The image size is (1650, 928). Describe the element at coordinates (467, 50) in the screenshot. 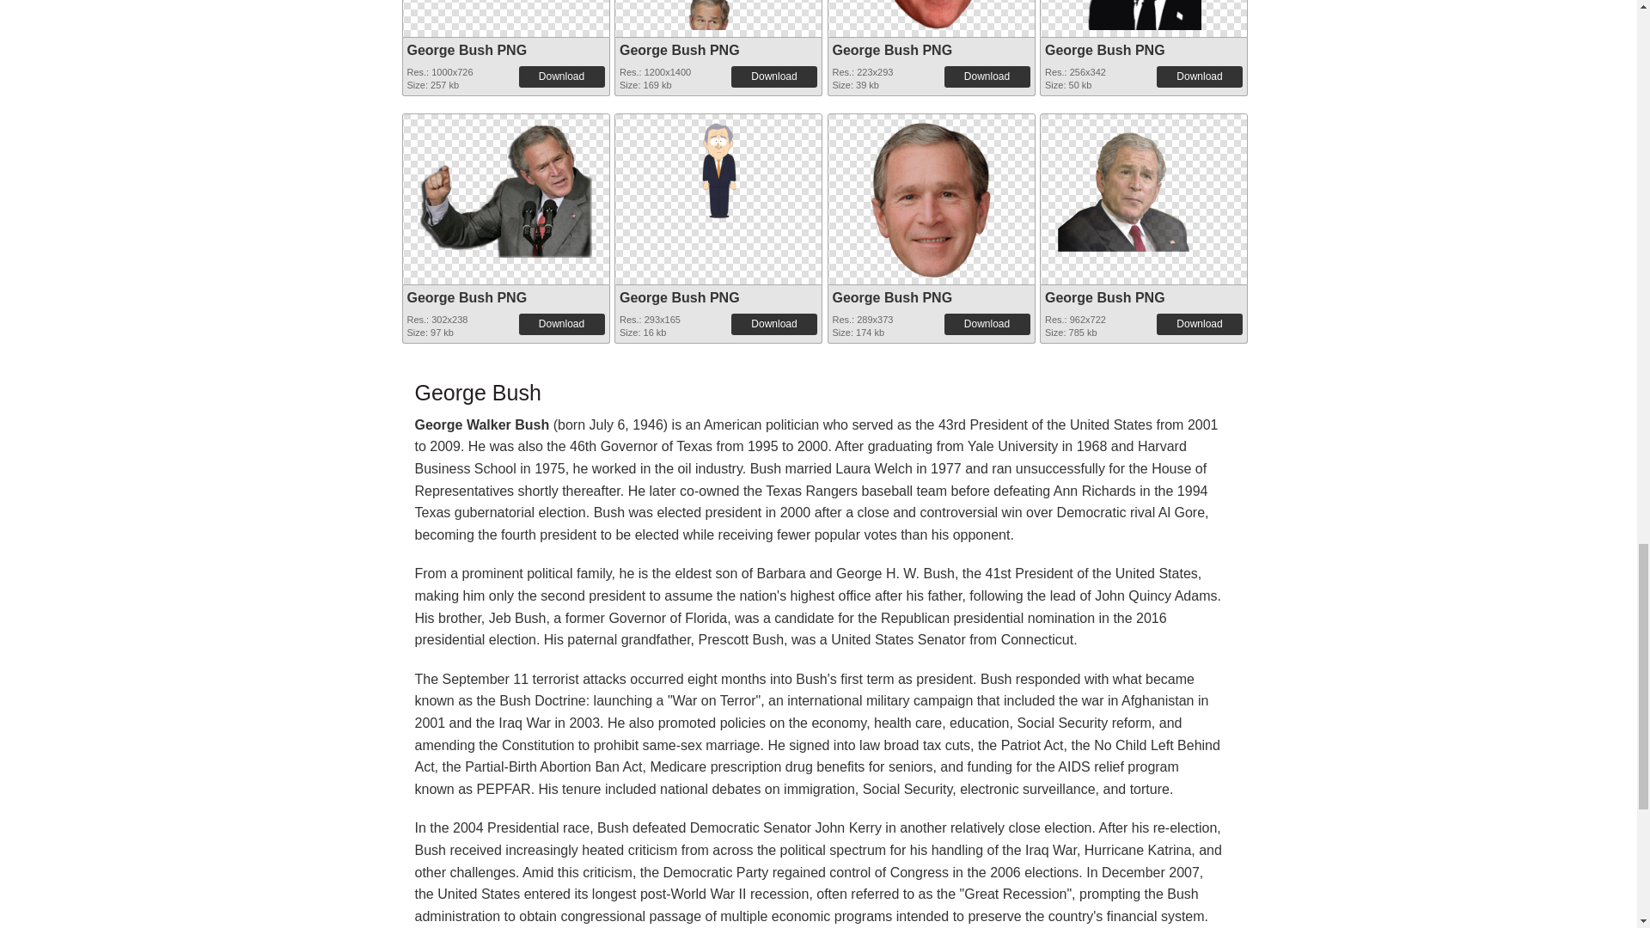

I see `George Bush PNG` at that location.